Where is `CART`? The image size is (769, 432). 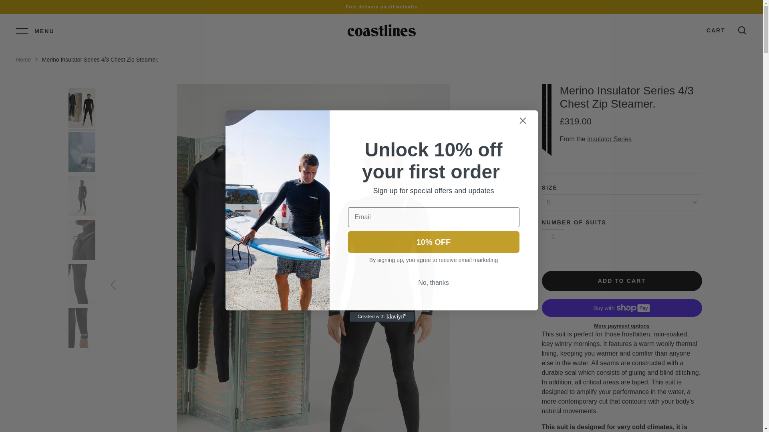 CART is located at coordinates (716, 30).